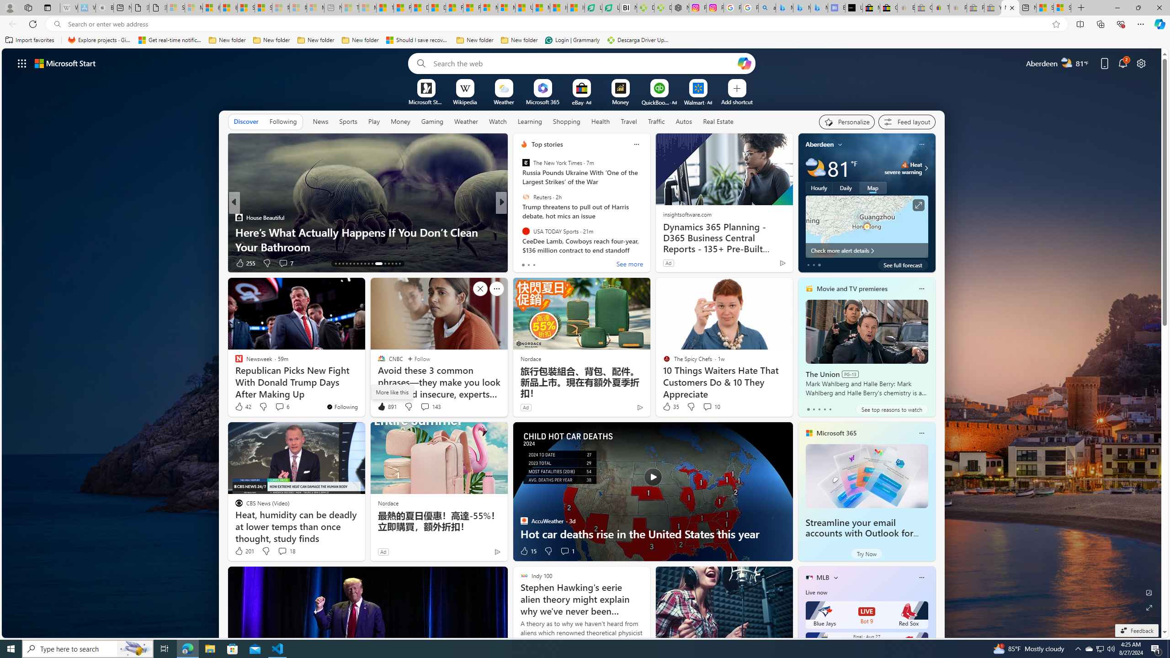 The width and height of the screenshot is (1170, 658). What do you see at coordinates (903, 168) in the screenshot?
I see `Heat - Severe Heat severe warning` at bounding box center [903, 168].